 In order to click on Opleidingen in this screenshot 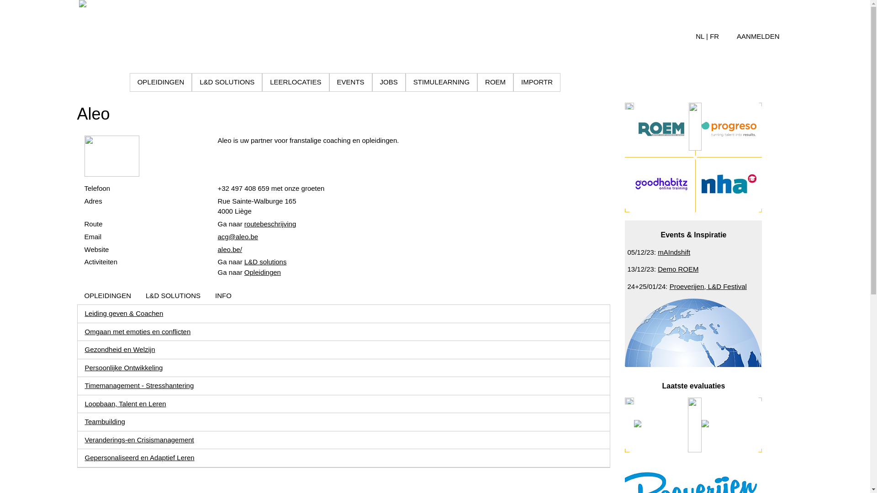, I will do `click(263, 272)`.